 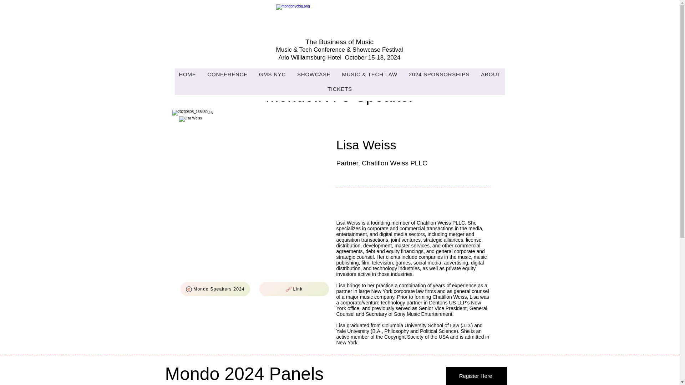 I want to click on SHOWCASE, so click(x=314, y=74).